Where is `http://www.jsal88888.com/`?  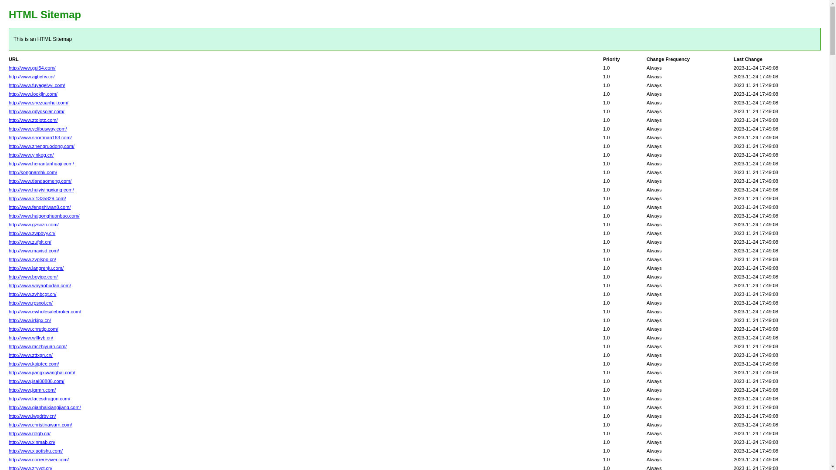 http://www.jsal88888.com/ is located at coordinates (37, 381).